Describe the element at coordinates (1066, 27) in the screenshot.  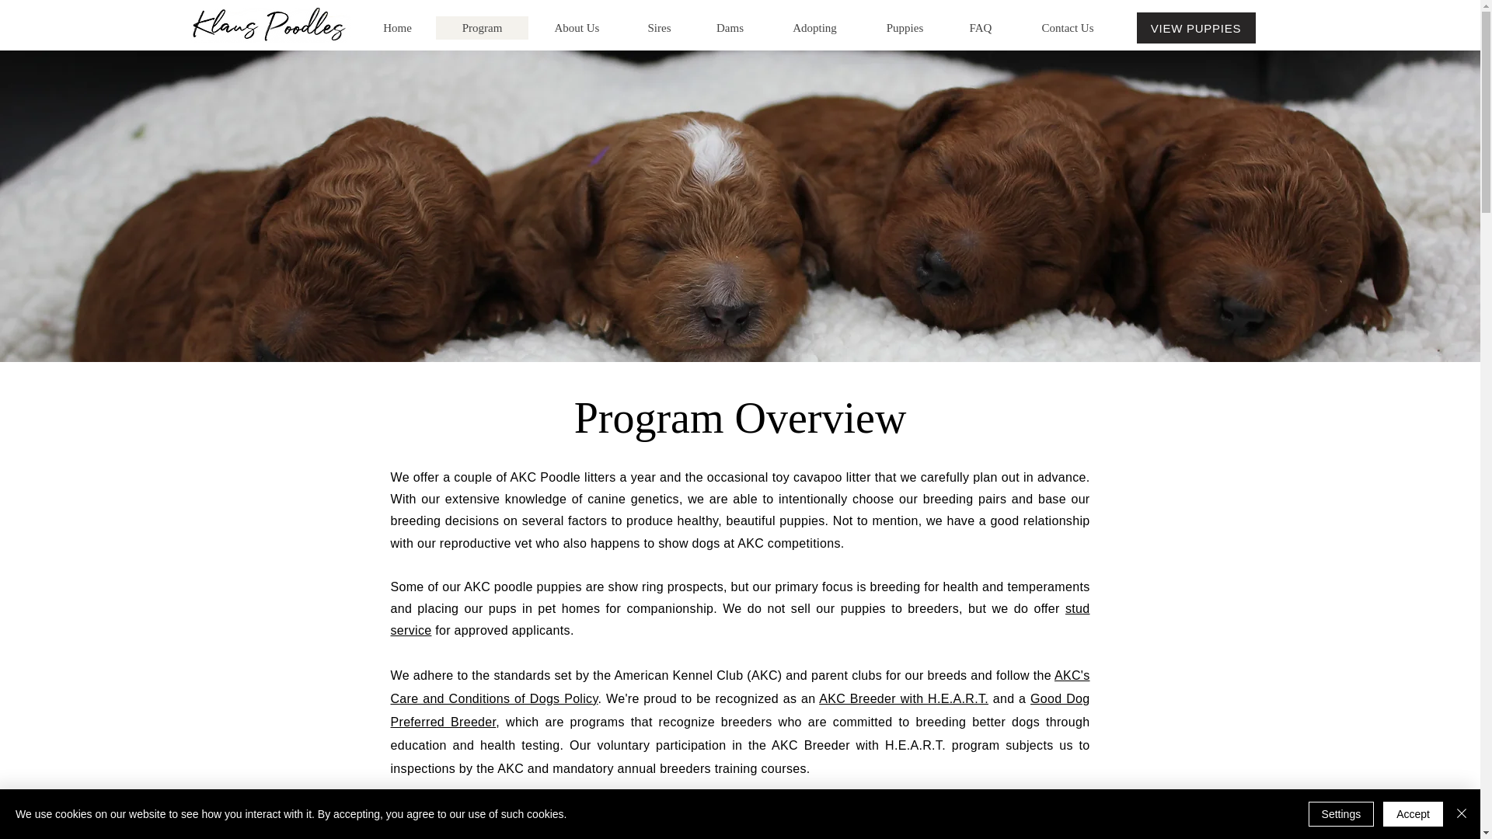
I see `Contact Us` at that location.